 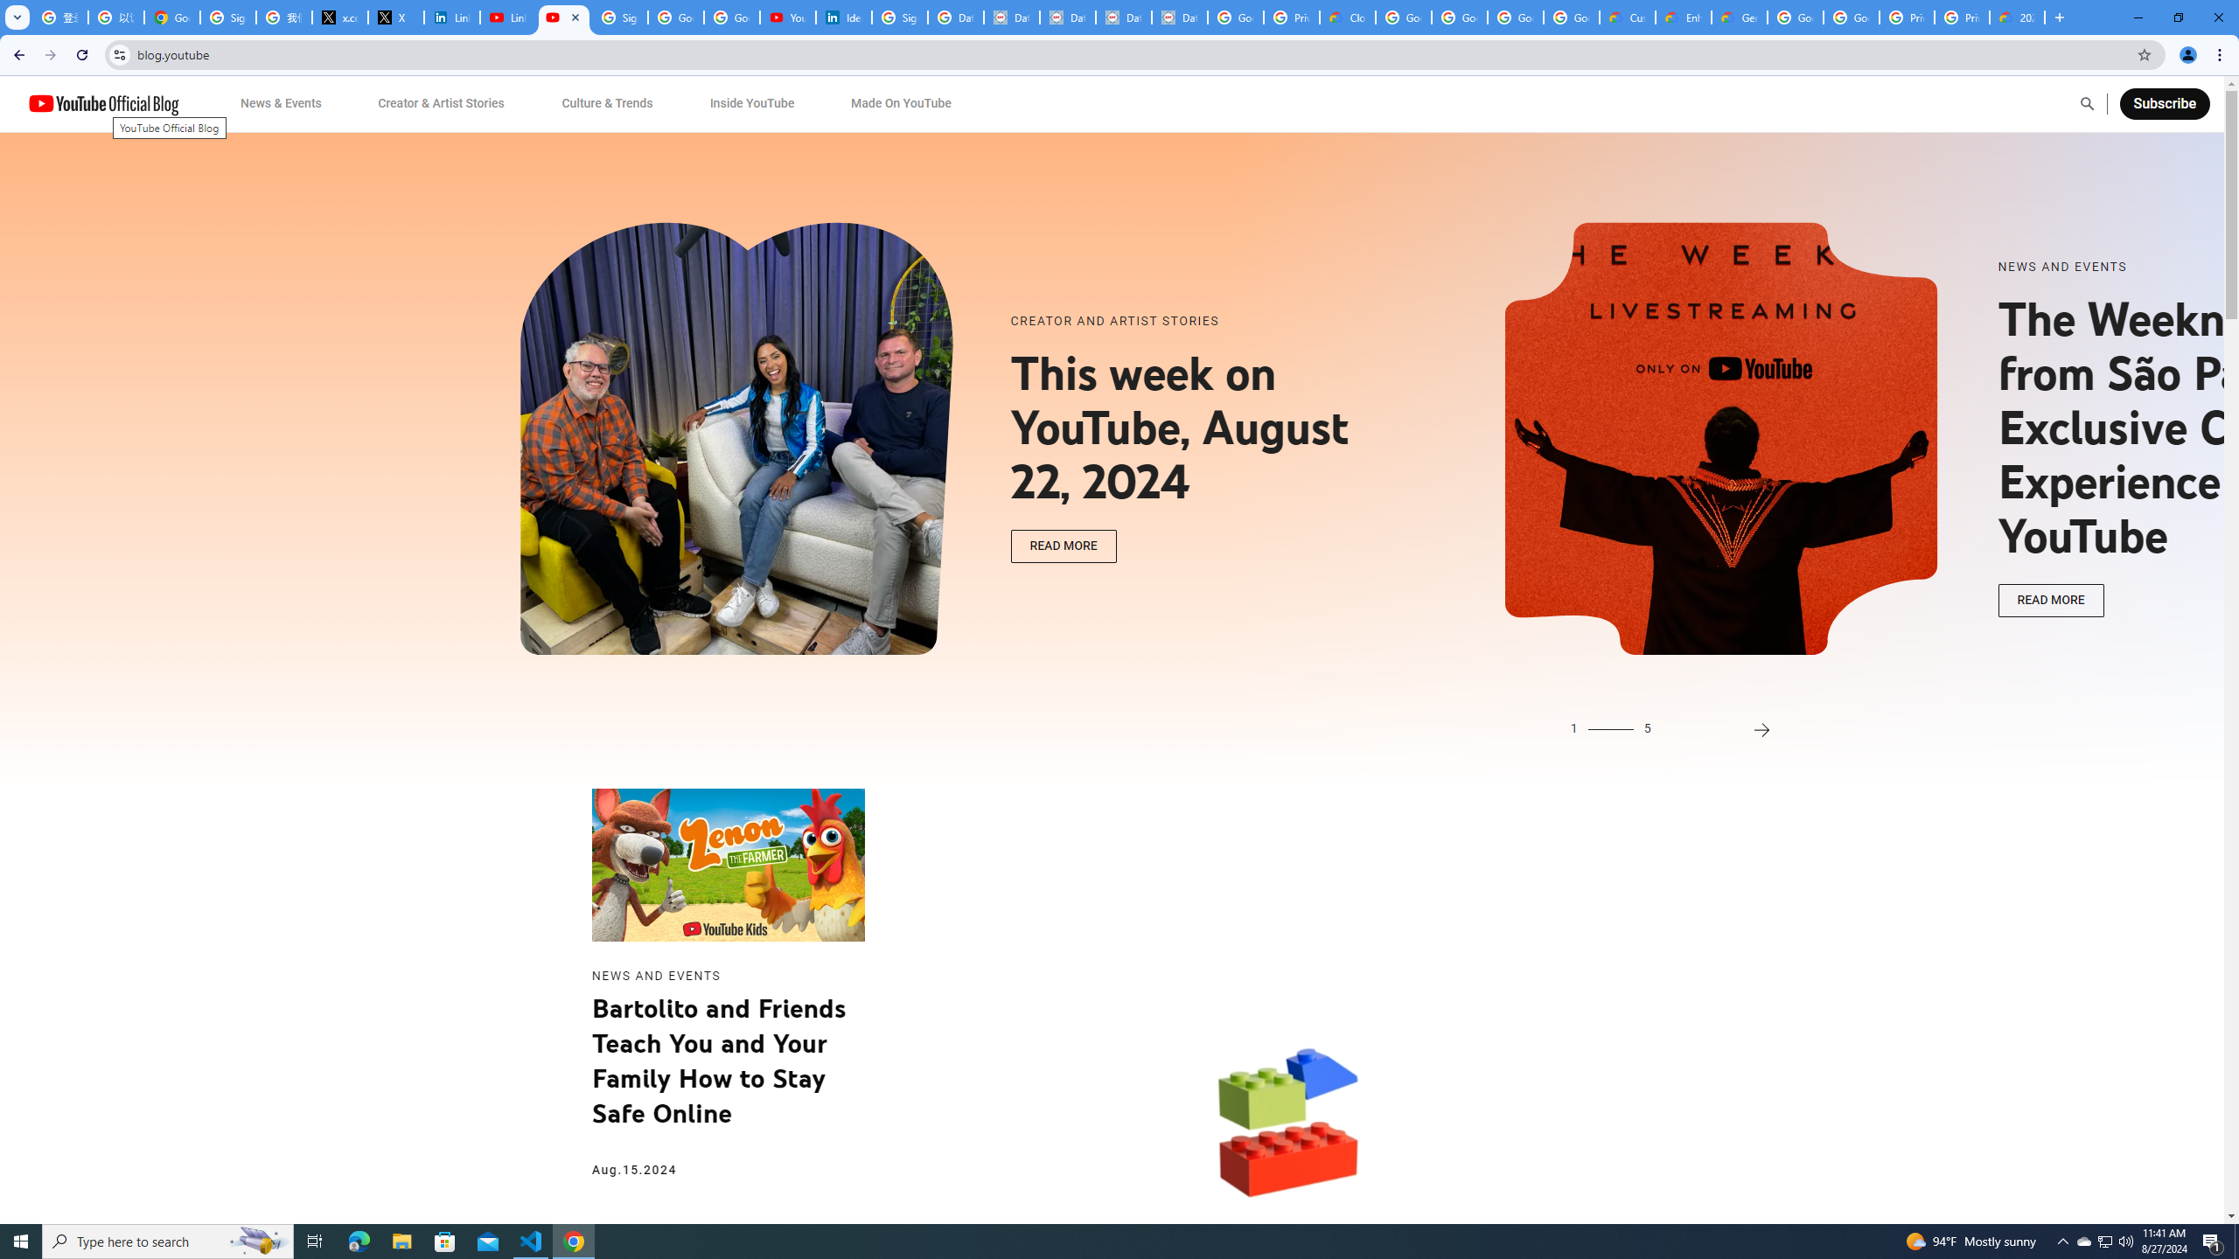 I want to click on Open Search, so click(x=2087, y=103).